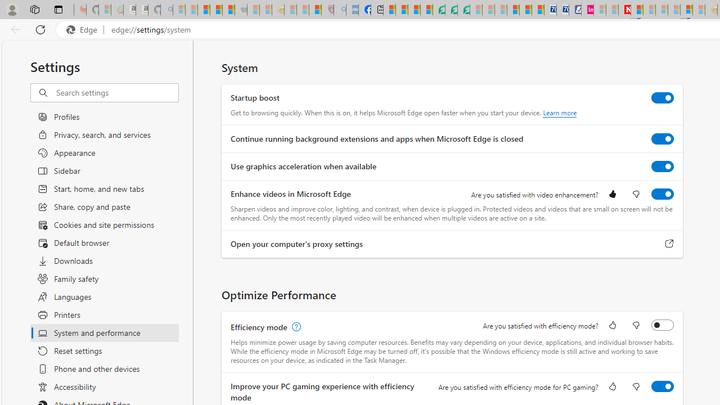  What do you see at coordinates (560, 112) in the screenshot?
I see `Learn more` at bounding box center [560, 112].